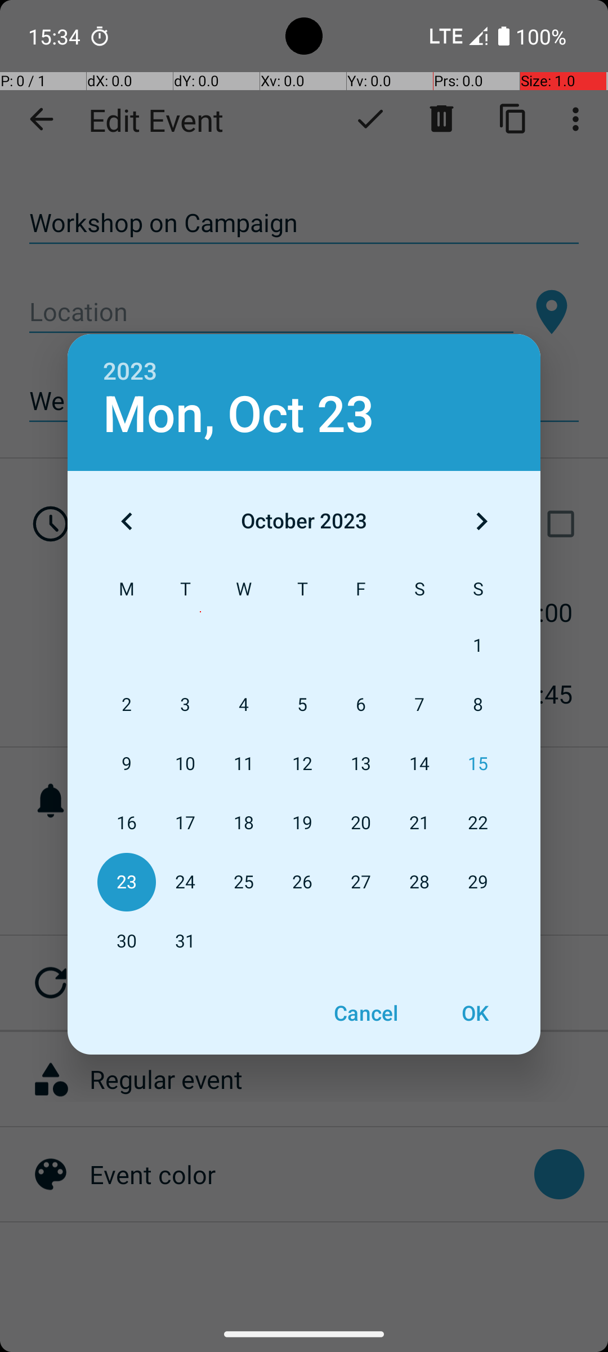 The image size is (608, 1352). I want to click on Mon, Oct 23, so click(239, 415).